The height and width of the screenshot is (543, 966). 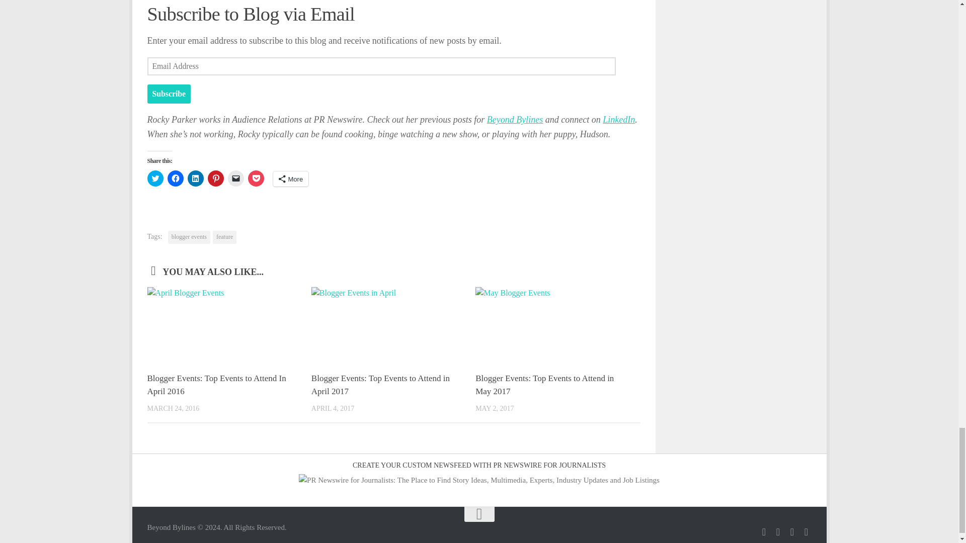 What do you see at coordinates (155, 178) in the screenshot?
I see `Click to share on Twitter` at bounding box center [155, 178].